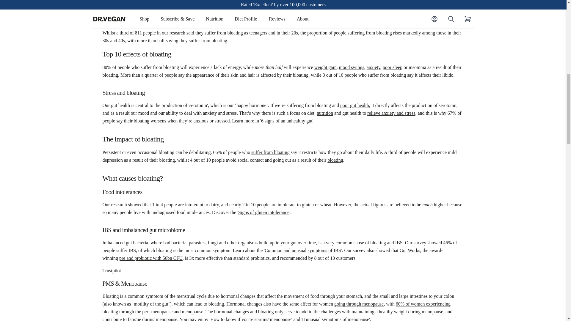 Image resolution: width=571 pixels, height=321 pixels. I want to click on 6 signs of an unhealthy gut, so click(354, 105).